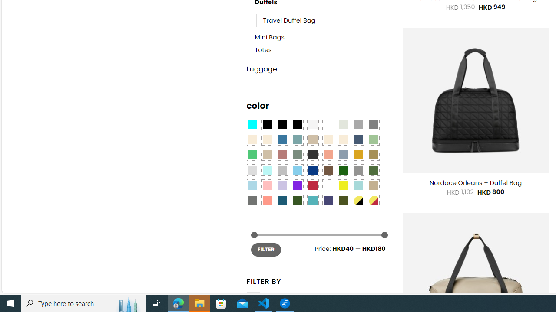 This screenshot has height=312, width=556. What do you see at coordinates (269, 38) in the screenshot?
I see `Mini Bags` at bounding box center [269, 38].